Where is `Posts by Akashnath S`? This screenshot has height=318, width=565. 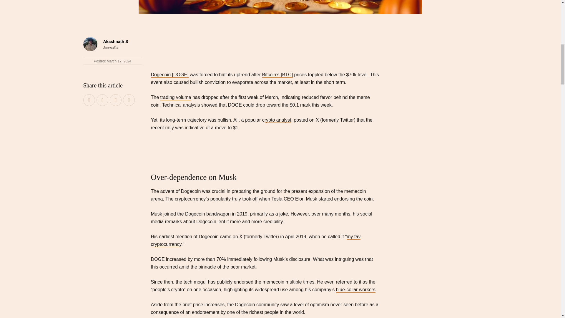 Posts by Akashnath S is located at coordinates (115, 41).